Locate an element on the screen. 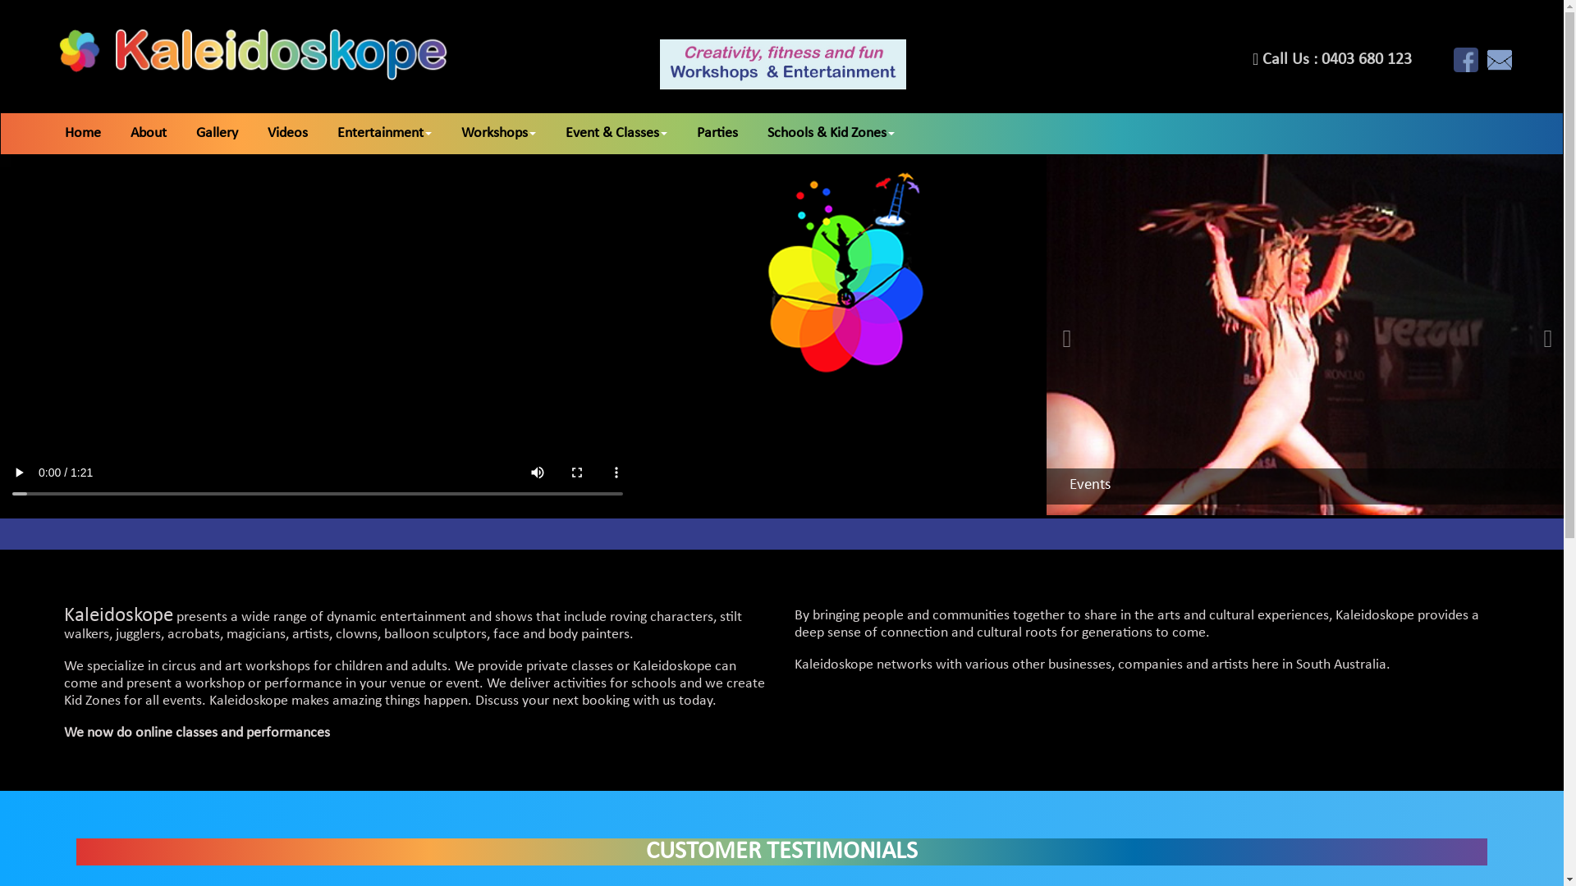  Next is located at coordinates (1552, 335).